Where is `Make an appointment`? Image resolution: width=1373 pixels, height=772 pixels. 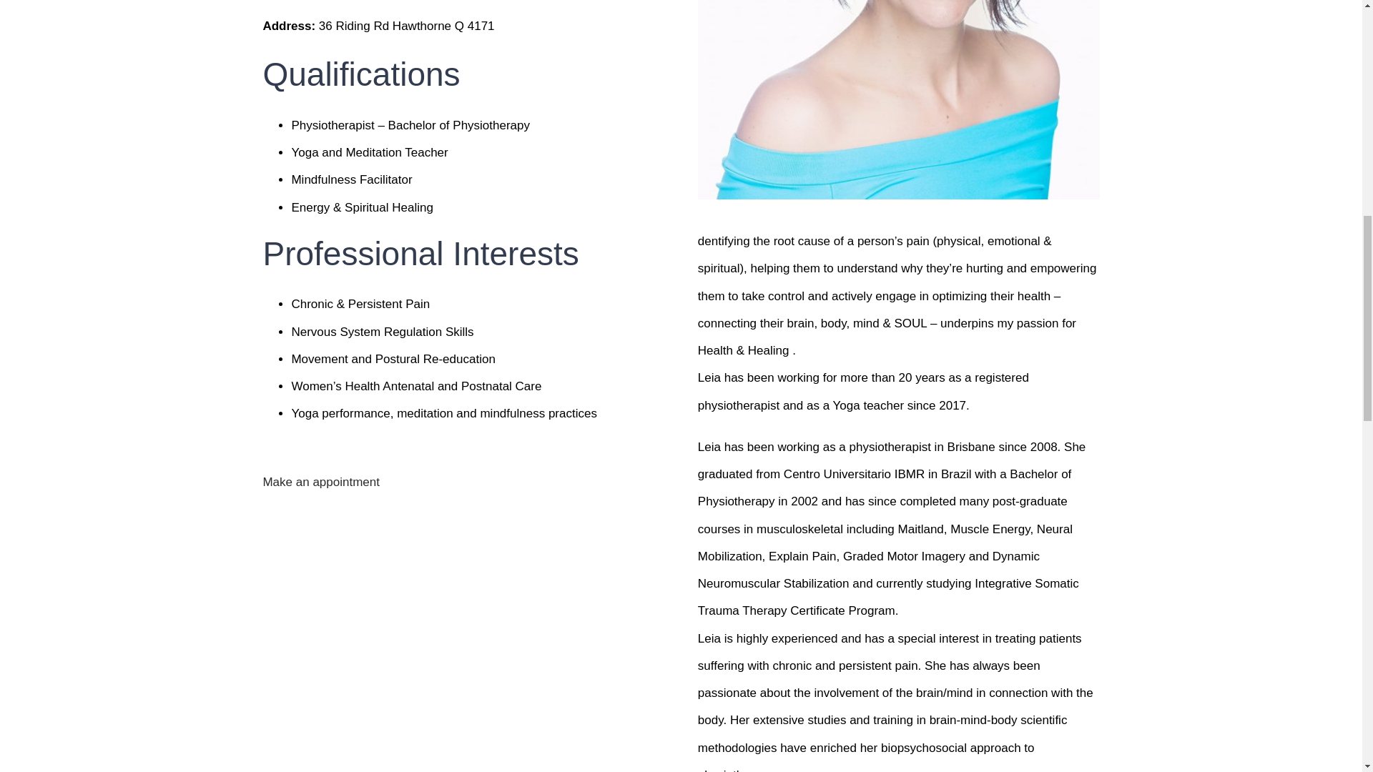 Make an appointment is located at coordinates (320, 481).